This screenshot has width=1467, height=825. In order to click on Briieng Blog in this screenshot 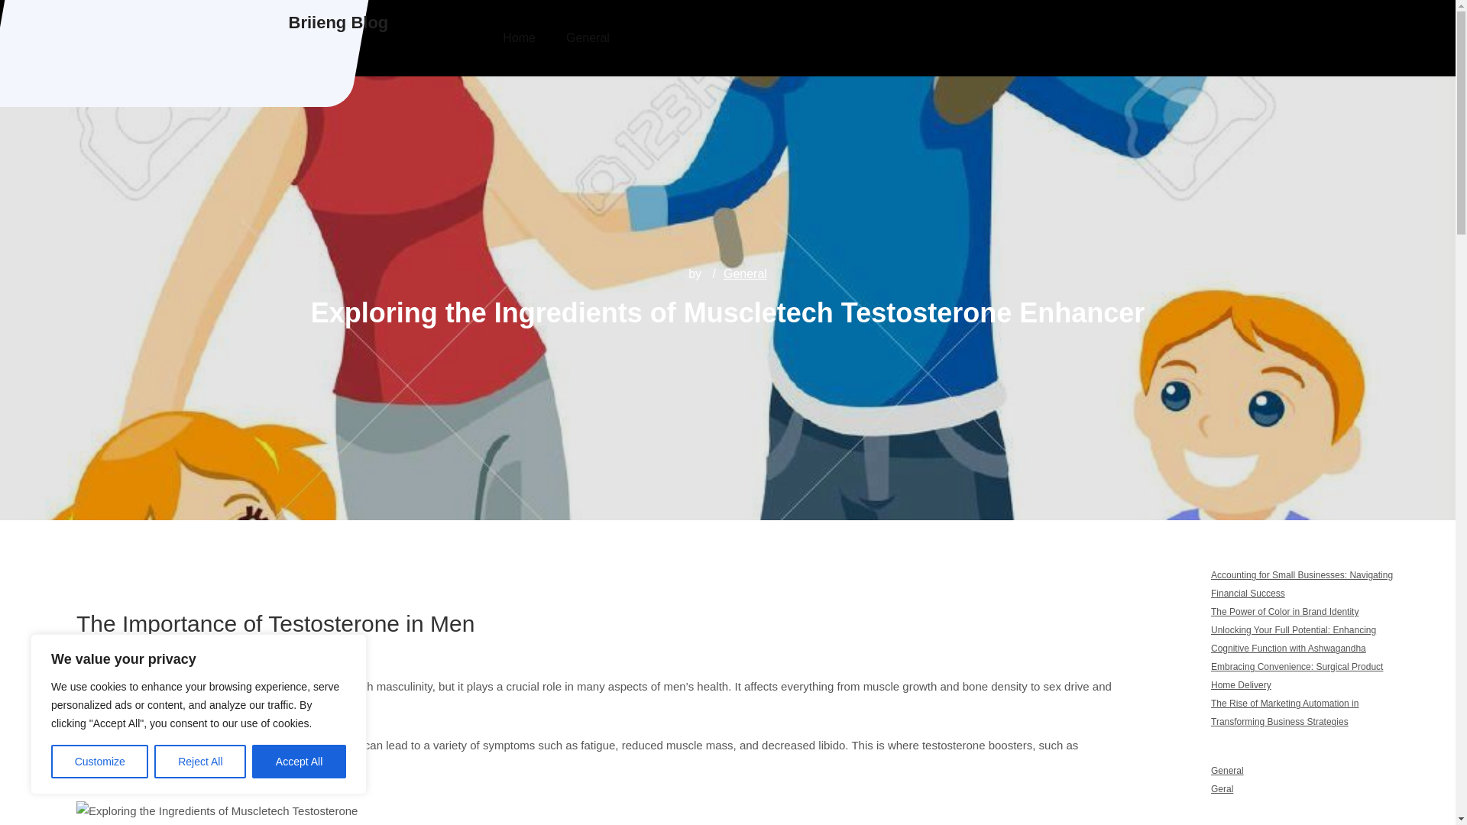, I will do `click(338, 23)`.